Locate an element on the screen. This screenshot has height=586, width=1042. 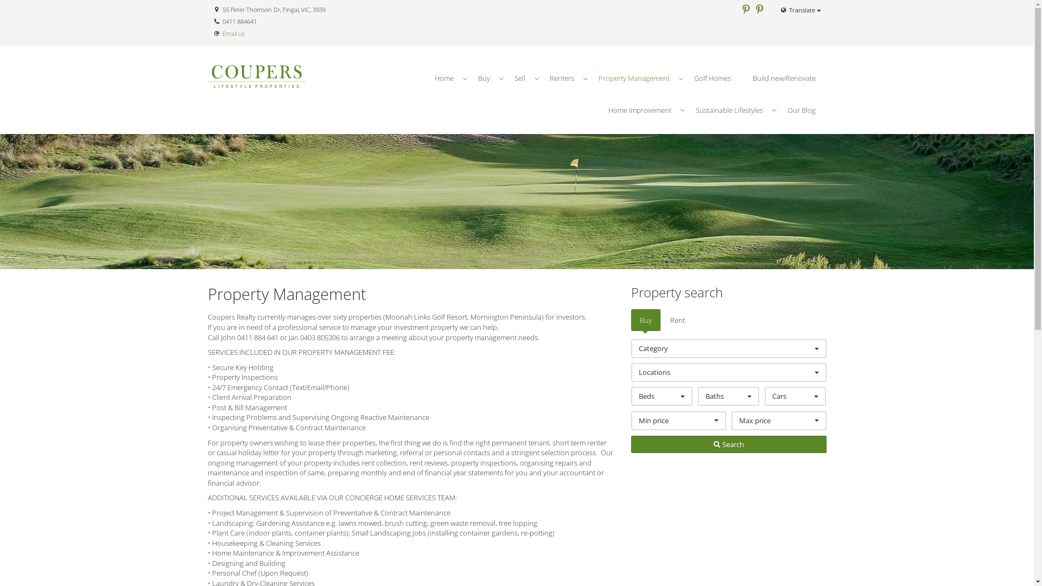
Property Management is located at coordinates (635, 78).